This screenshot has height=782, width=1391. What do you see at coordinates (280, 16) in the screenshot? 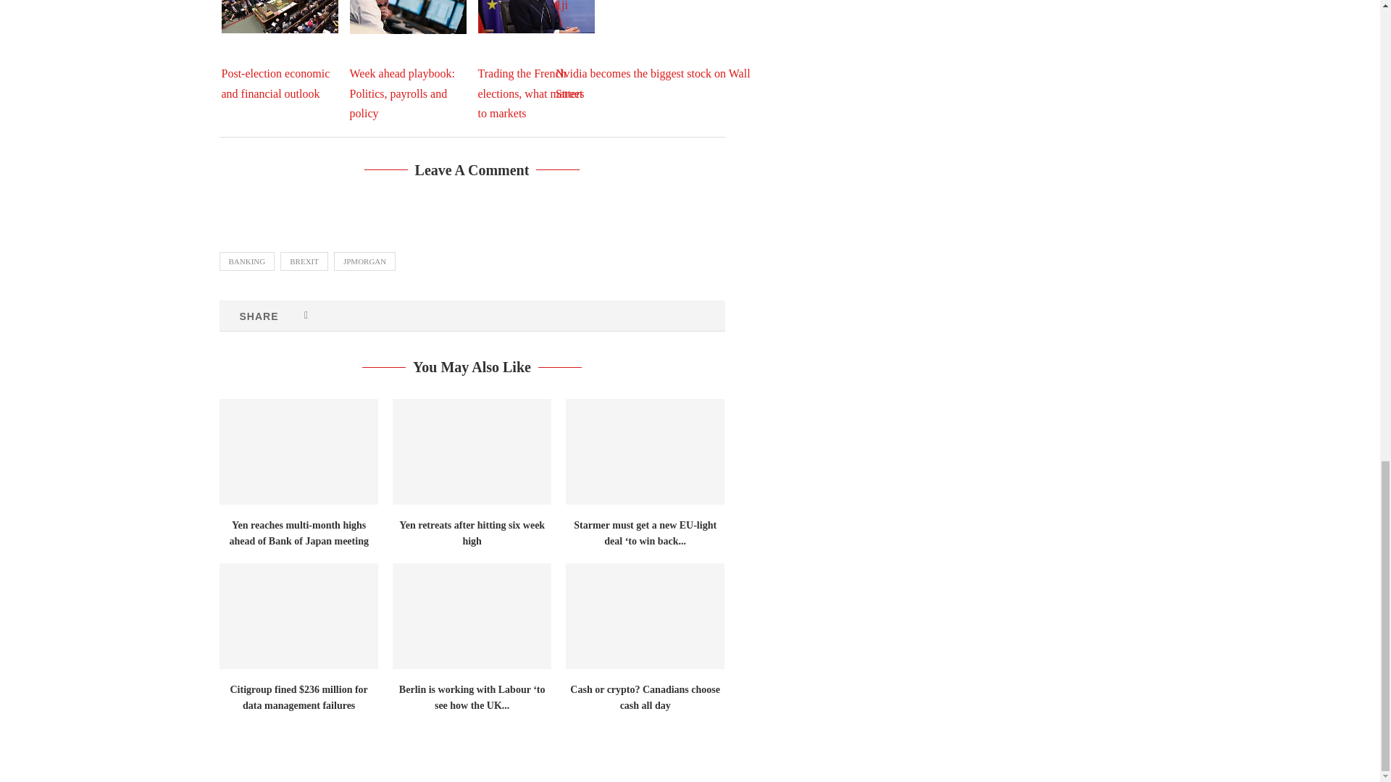
I see `Post-election economic and financial outlook` at bounding box center [280, 16].